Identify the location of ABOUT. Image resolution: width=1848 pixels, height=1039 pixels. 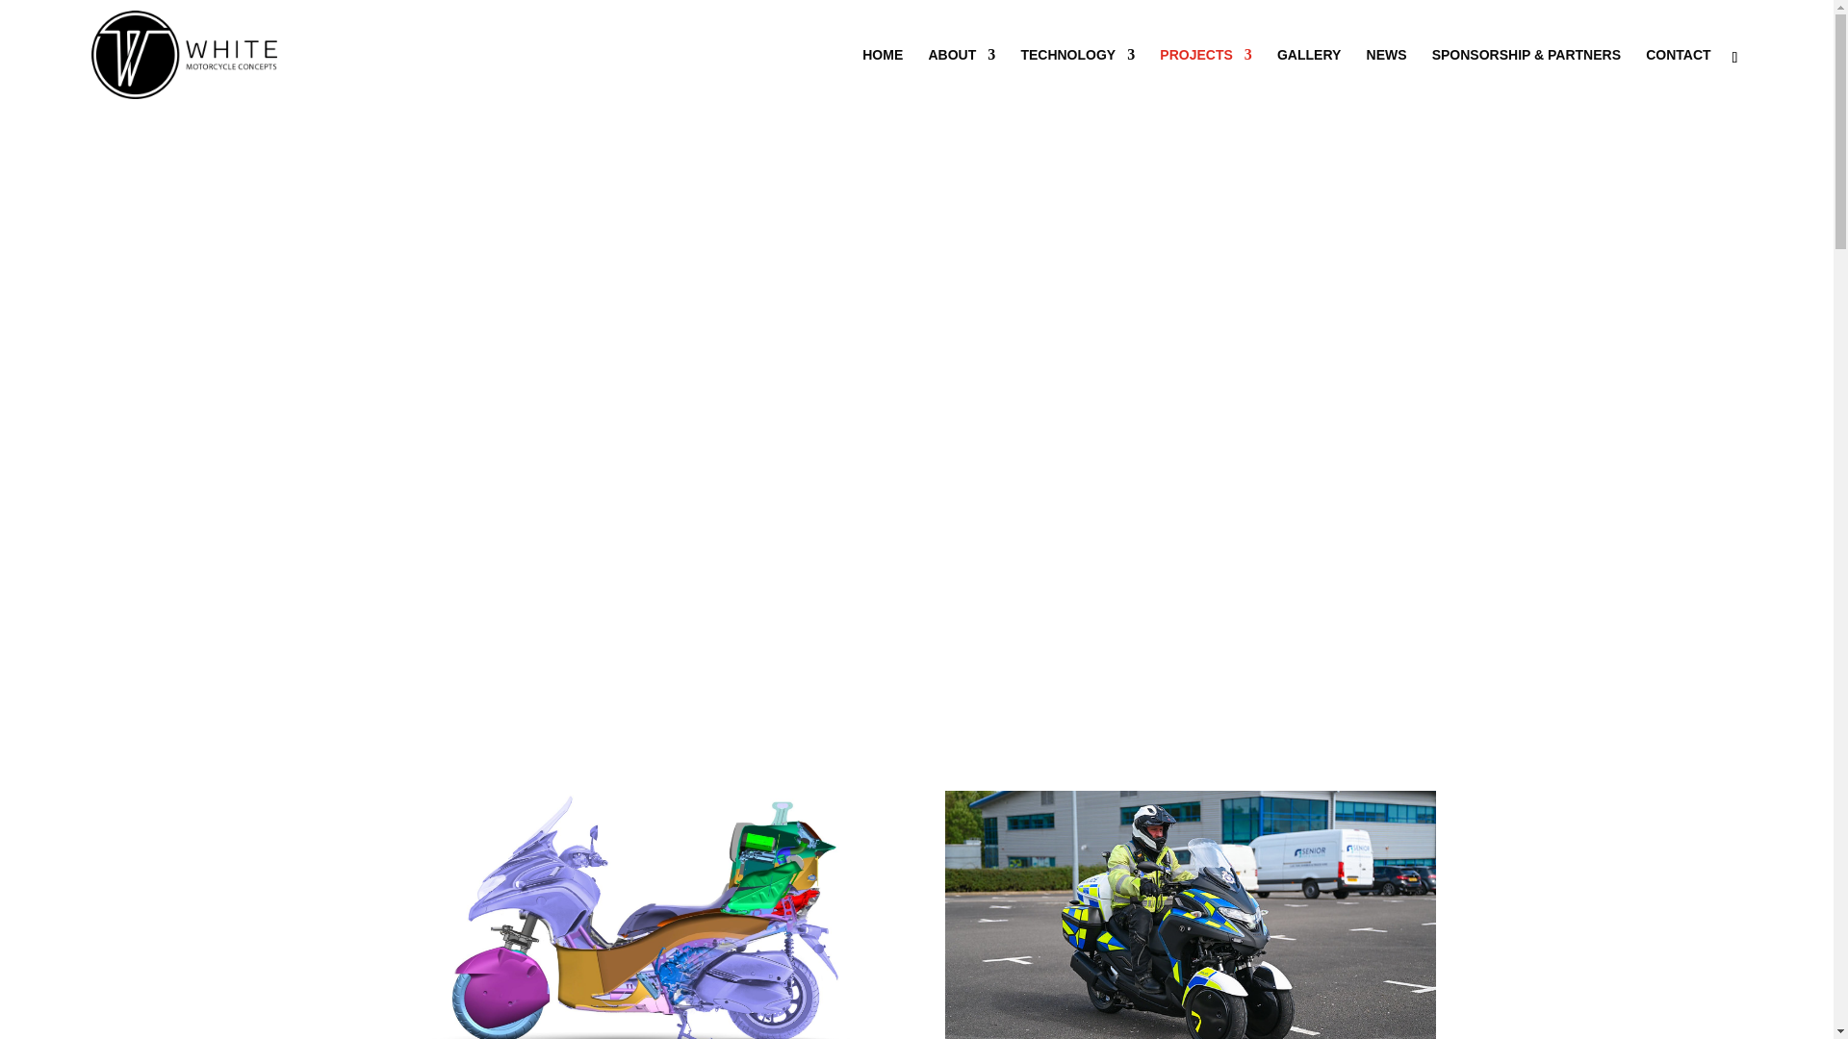
(961, 79).